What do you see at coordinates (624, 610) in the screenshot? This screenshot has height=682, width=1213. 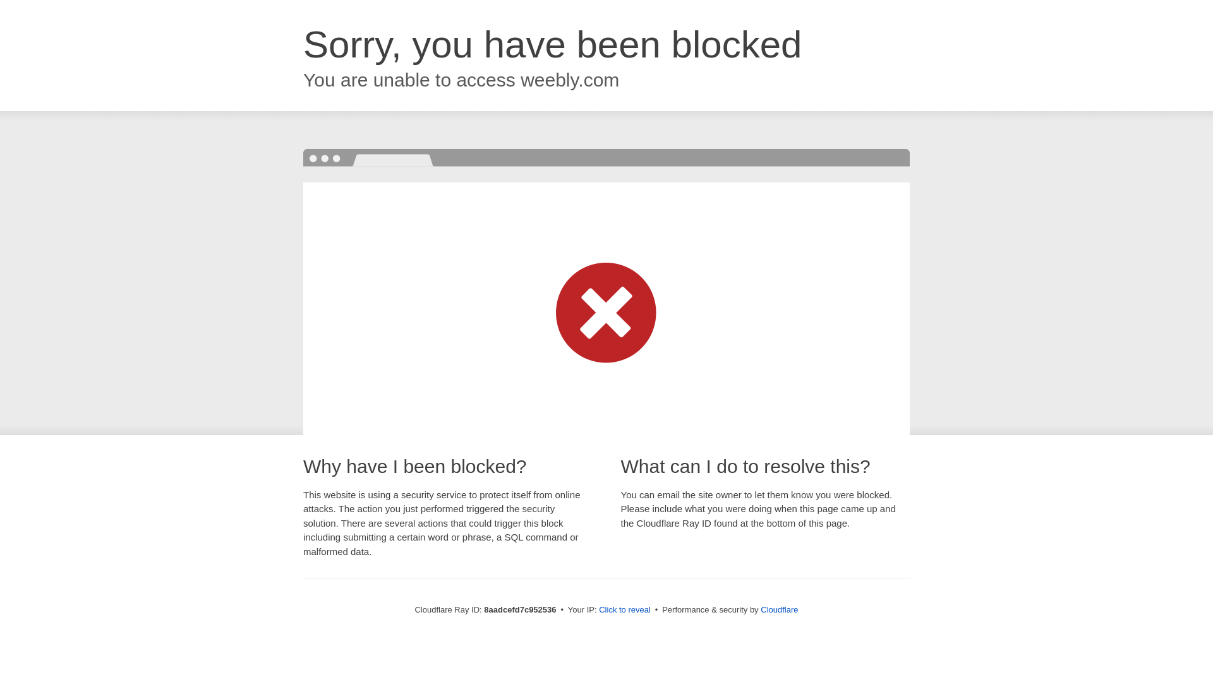 I see `Click to reveal` at bounding box center [624, 610].